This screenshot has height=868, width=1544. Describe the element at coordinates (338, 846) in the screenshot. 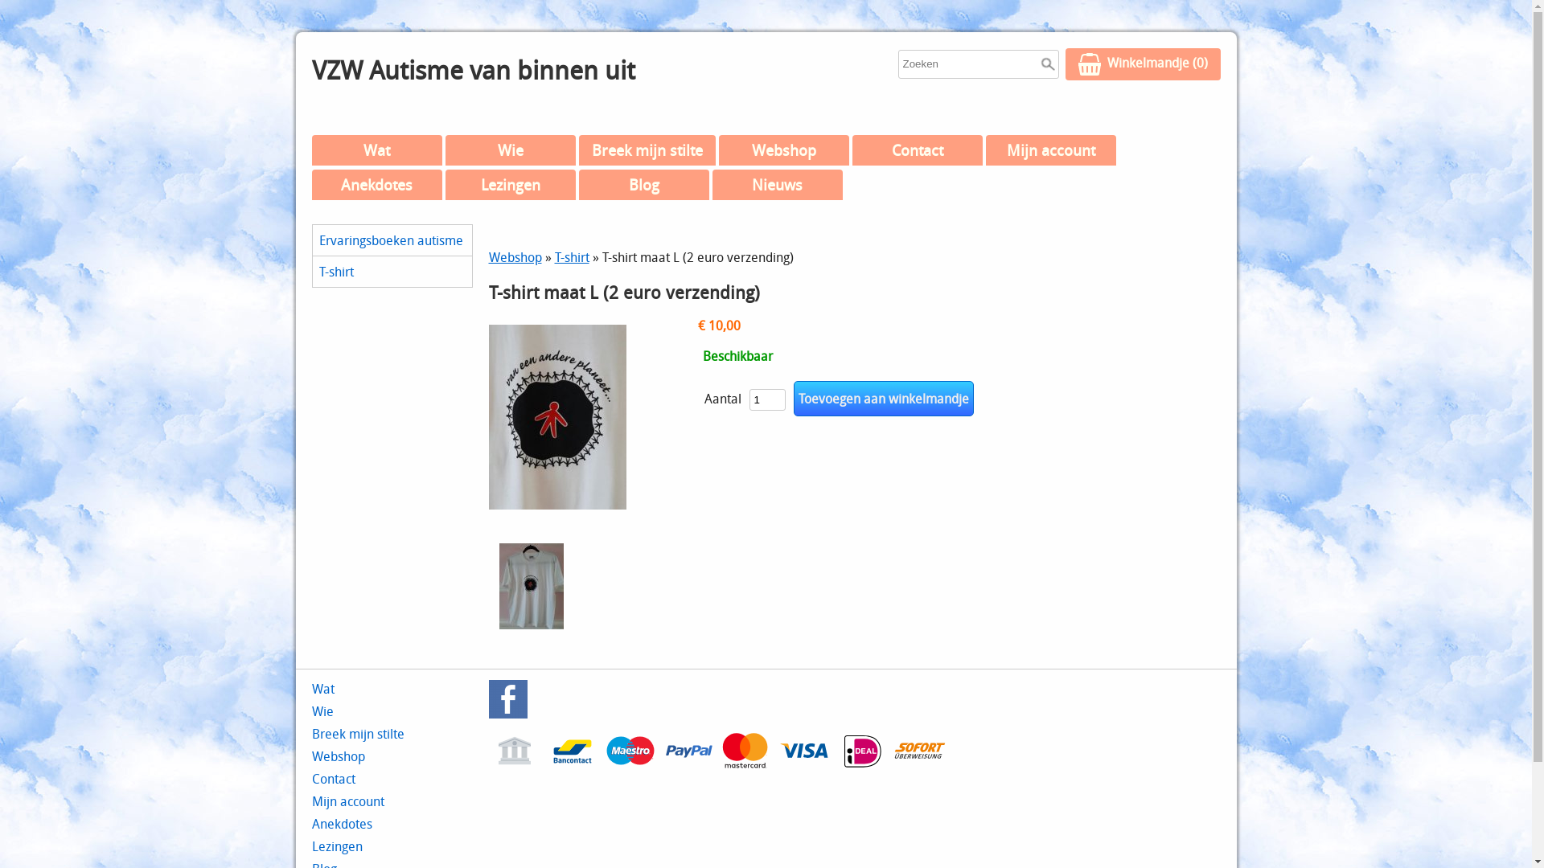

I see `Lezingen` at that location.